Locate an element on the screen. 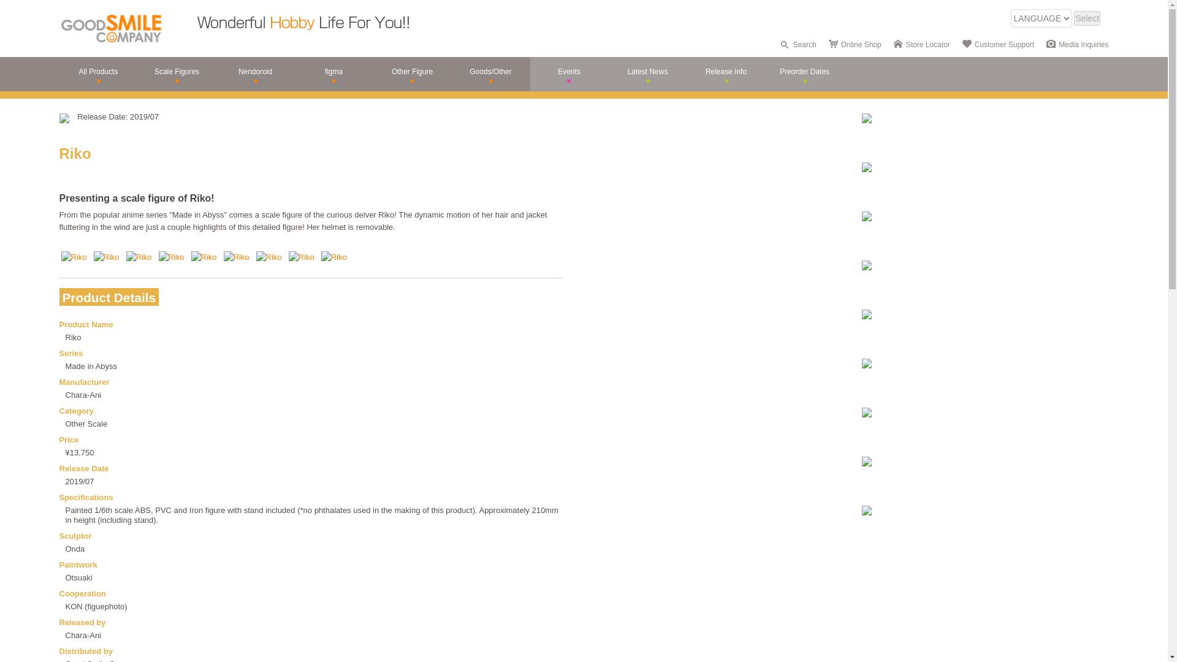 This screenshot has width=1177, height=662. Preorder Dates is located at coordinates (804, 74).